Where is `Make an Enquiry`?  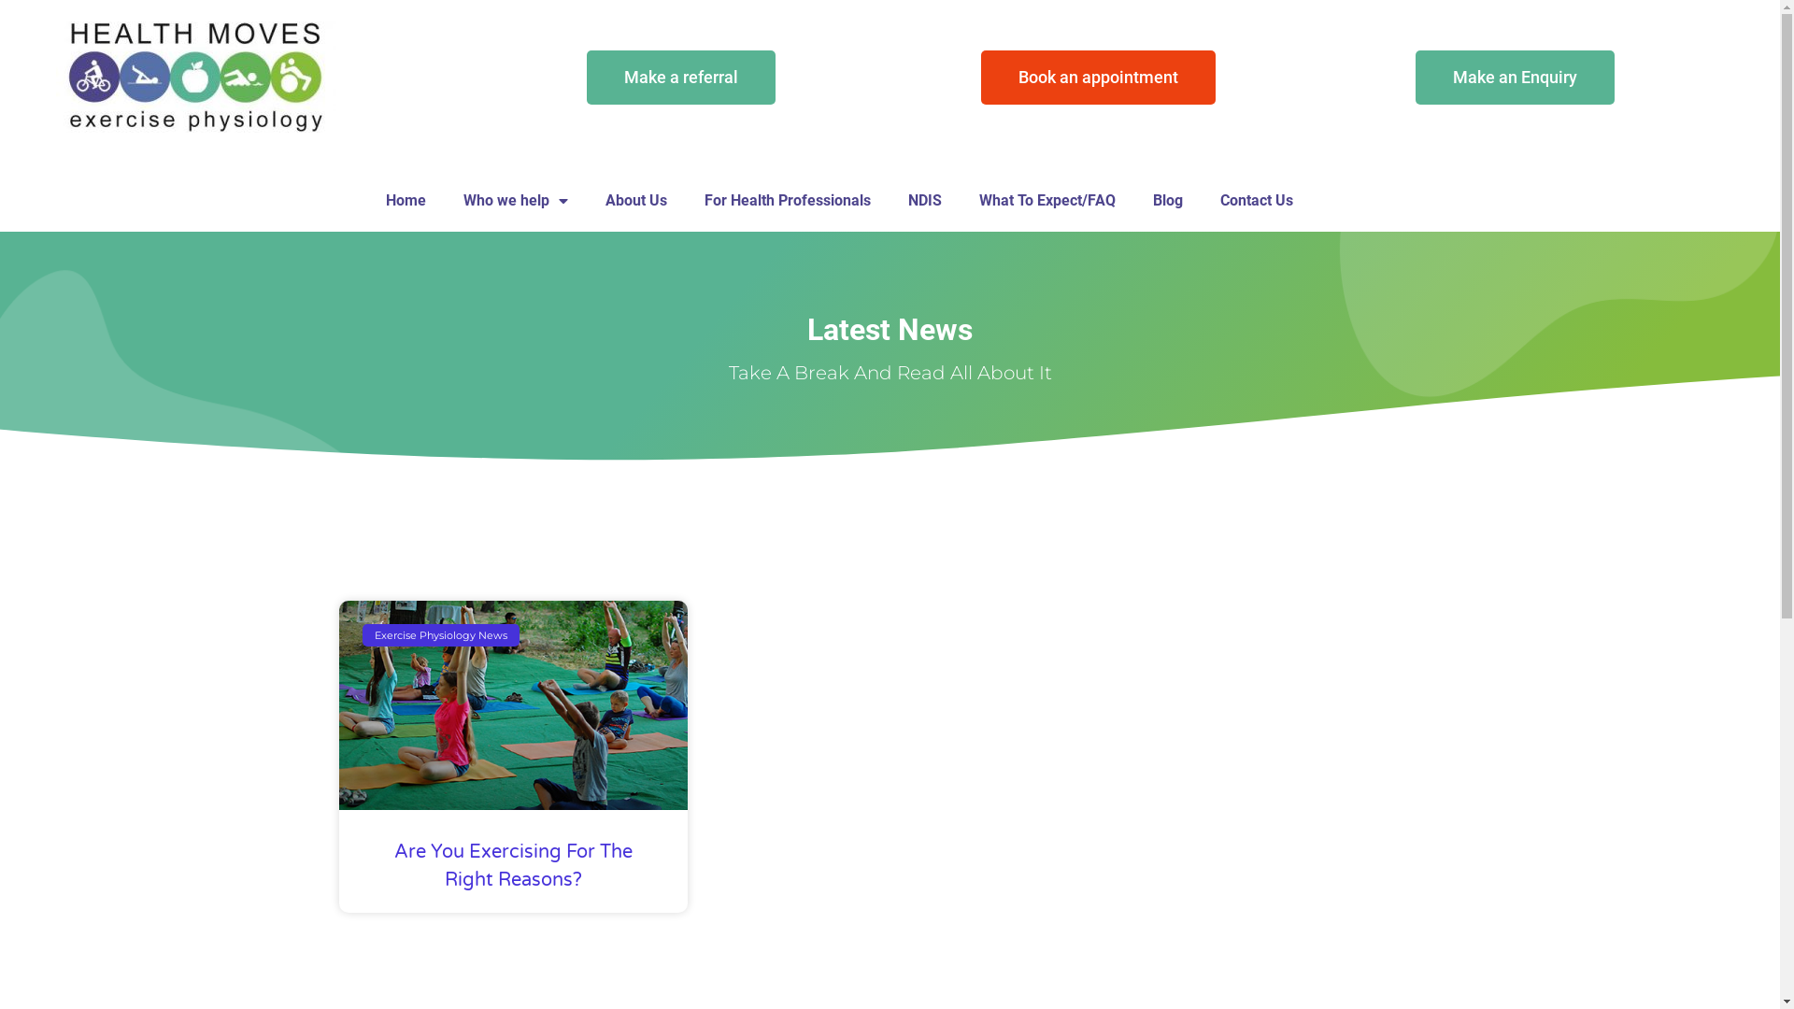 Make an Enquiry is located at coordinates (1516, 78).